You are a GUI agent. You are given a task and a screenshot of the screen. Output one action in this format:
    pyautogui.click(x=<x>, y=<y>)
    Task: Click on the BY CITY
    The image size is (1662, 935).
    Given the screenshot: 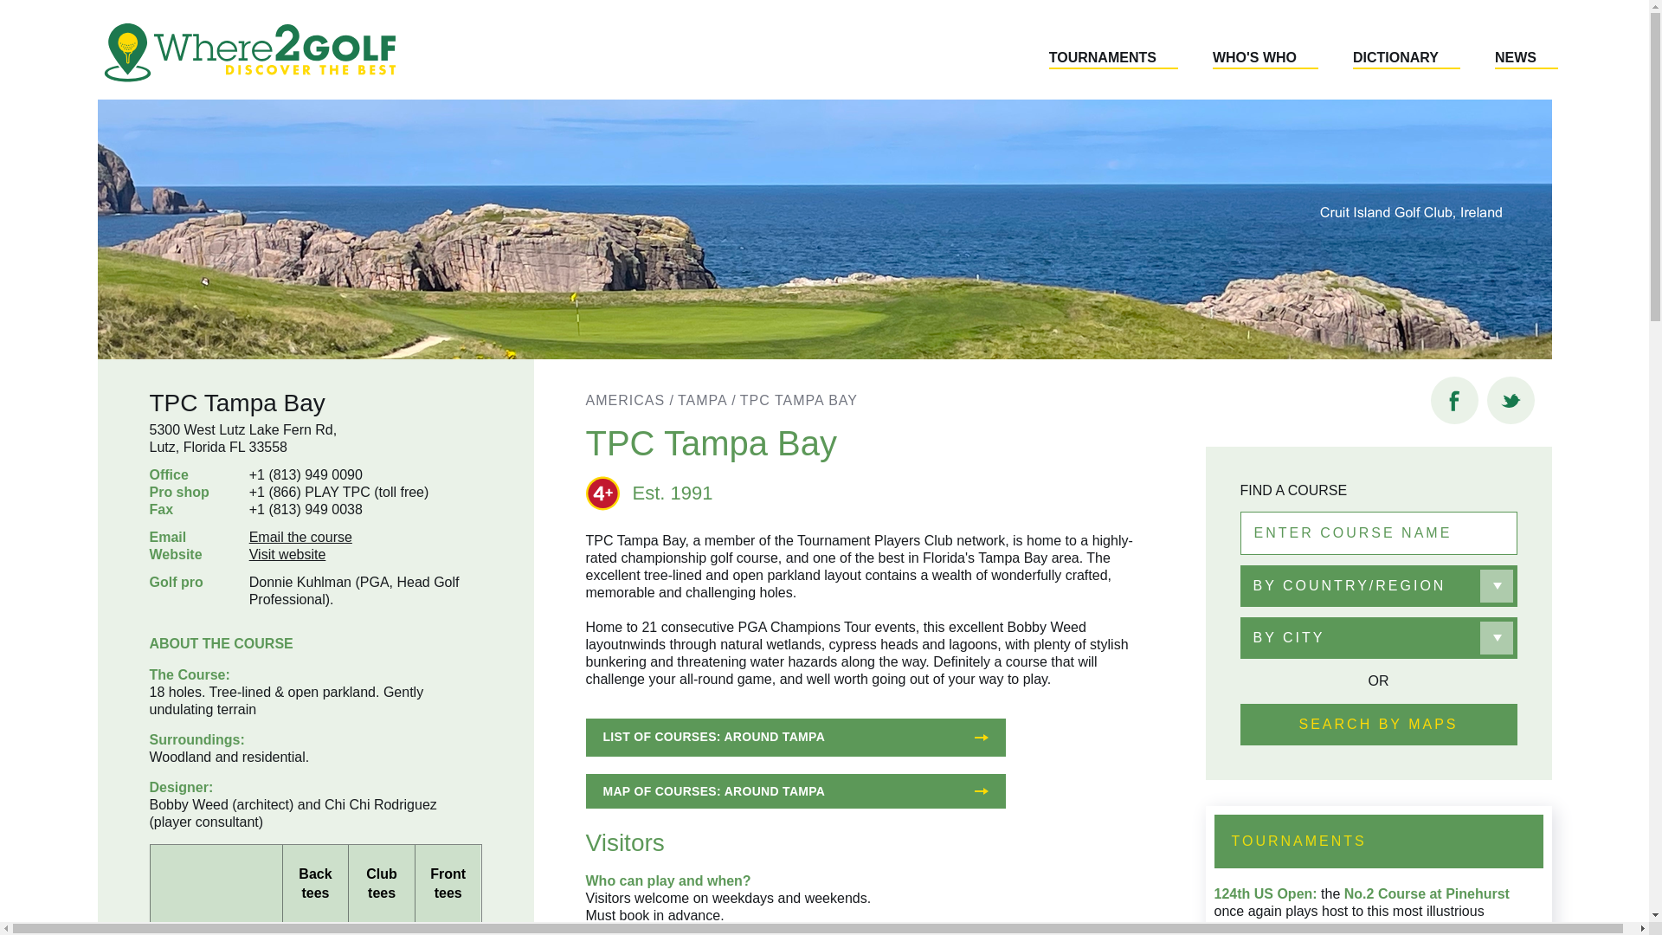 What is the action you would take?
    pyautogui.click(x=1378, y=637)
    